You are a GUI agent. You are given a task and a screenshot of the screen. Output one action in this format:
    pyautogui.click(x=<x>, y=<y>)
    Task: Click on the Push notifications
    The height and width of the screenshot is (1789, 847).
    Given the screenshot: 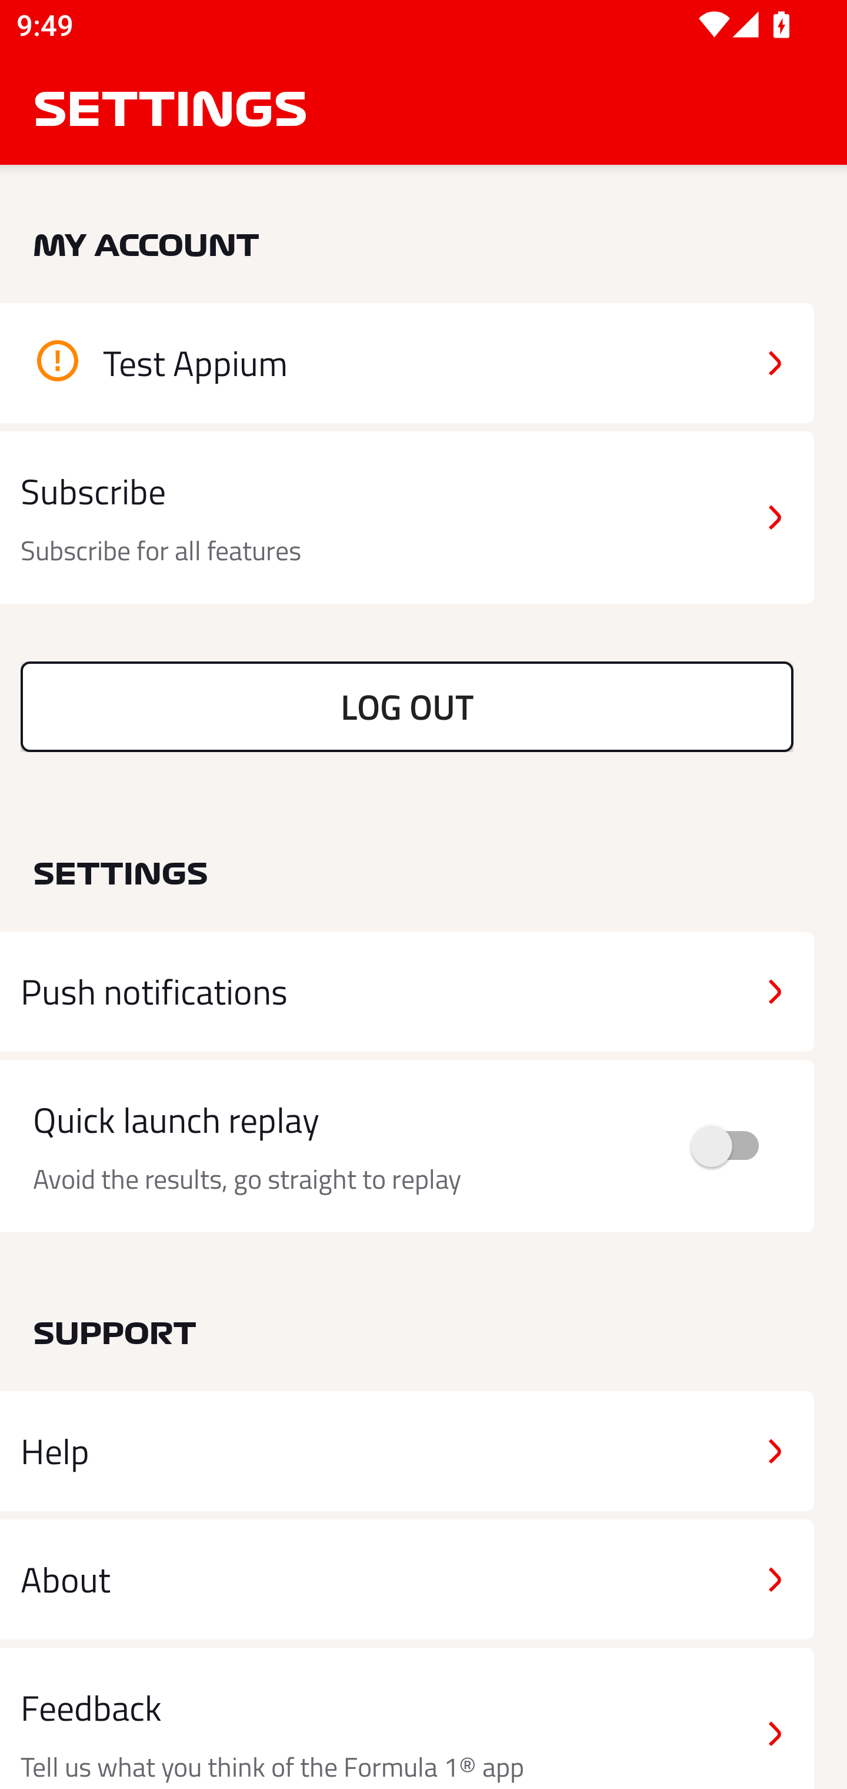 What is the action you would take?
    pyautogui.click(x=407, y=992)
    